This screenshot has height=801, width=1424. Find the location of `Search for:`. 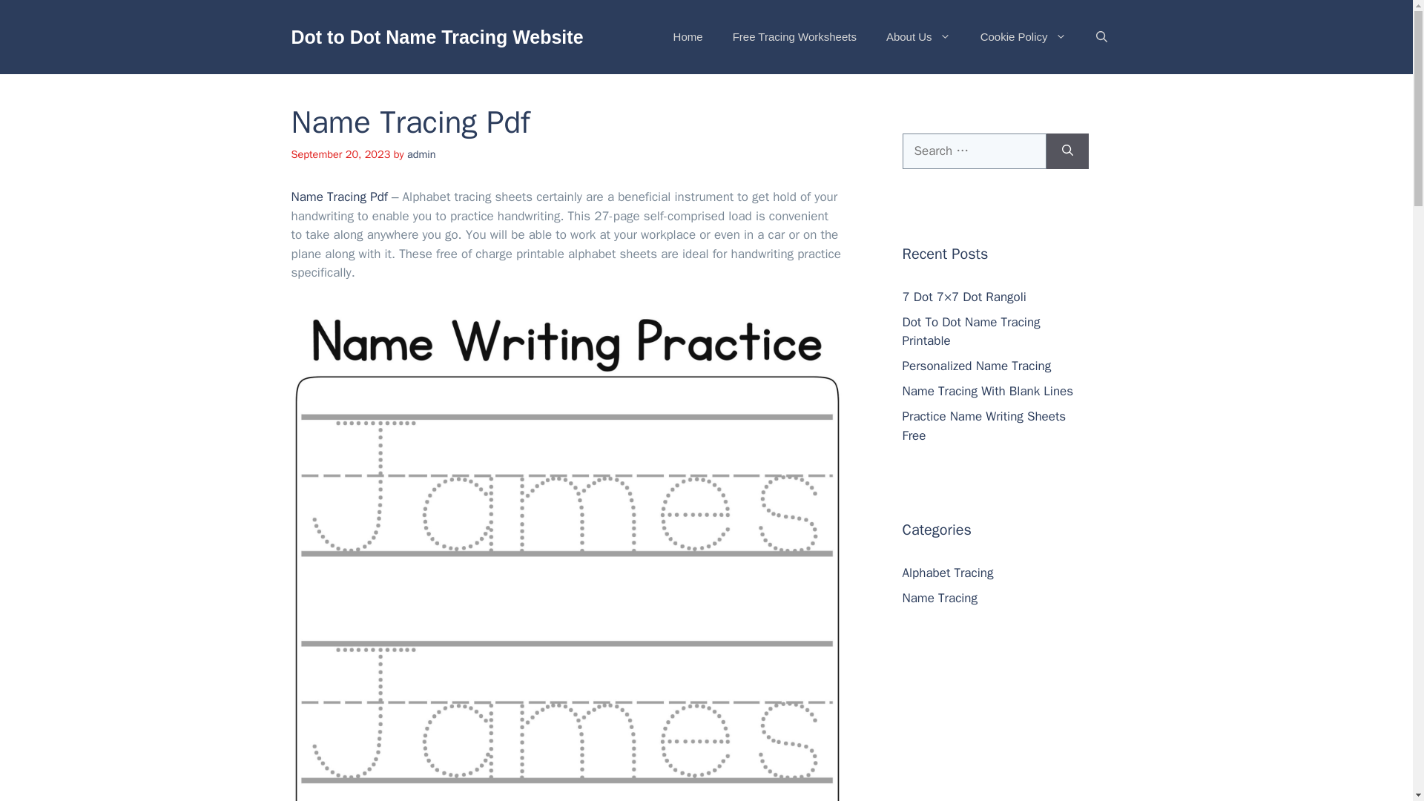

Search for: is located at coordinates (973, 151).